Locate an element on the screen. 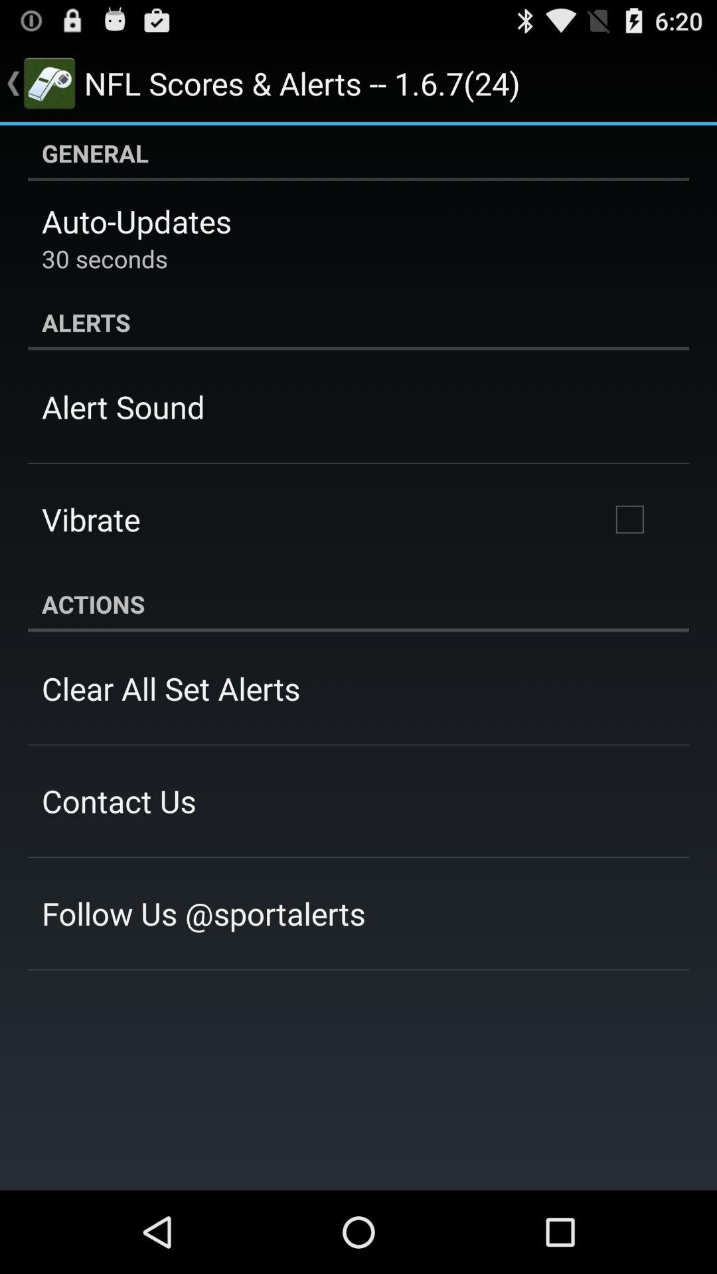 The height and width of the screenshot is (1274, 717). choose the icon on the right is located at coordinates (629, 520).